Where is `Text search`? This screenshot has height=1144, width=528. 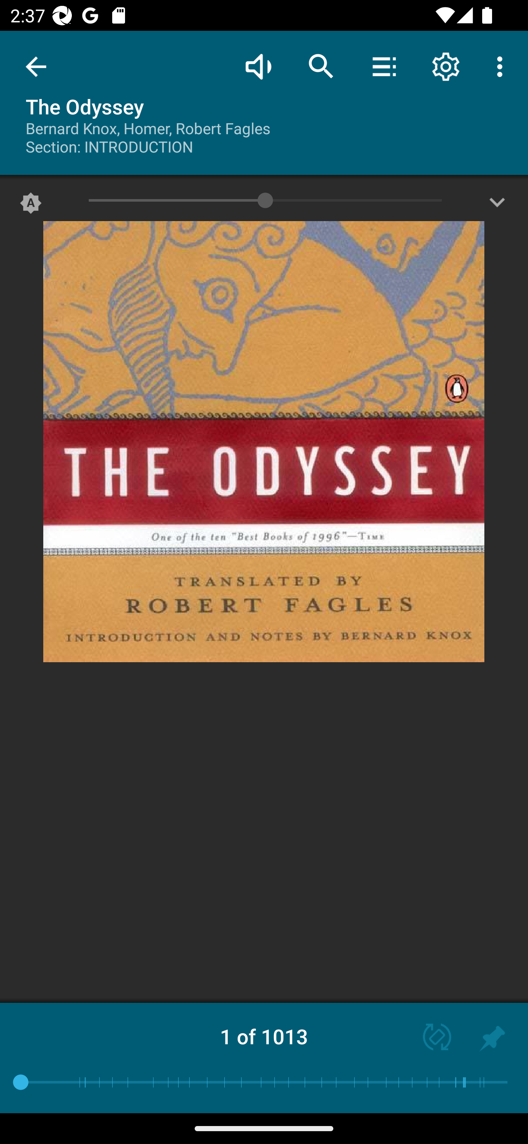 Text search is located at coordinates (321, 66).